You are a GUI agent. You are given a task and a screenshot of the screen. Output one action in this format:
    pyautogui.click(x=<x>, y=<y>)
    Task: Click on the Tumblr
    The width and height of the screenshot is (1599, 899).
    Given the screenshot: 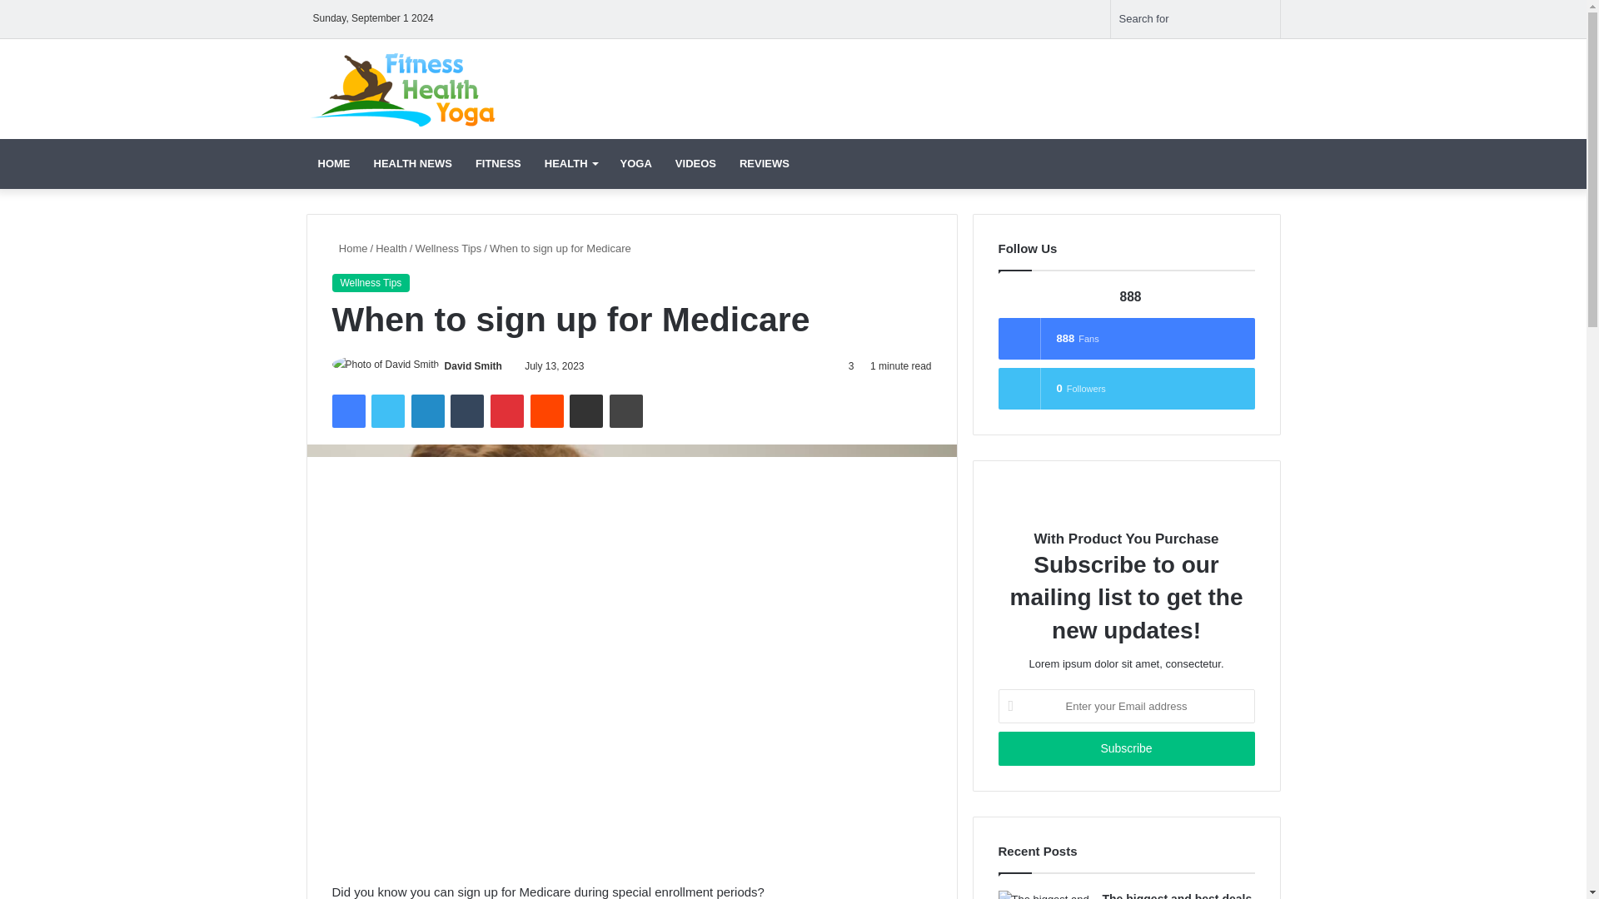 What is the action you would take?
    pyautogui.click(x=467, y=411)
    